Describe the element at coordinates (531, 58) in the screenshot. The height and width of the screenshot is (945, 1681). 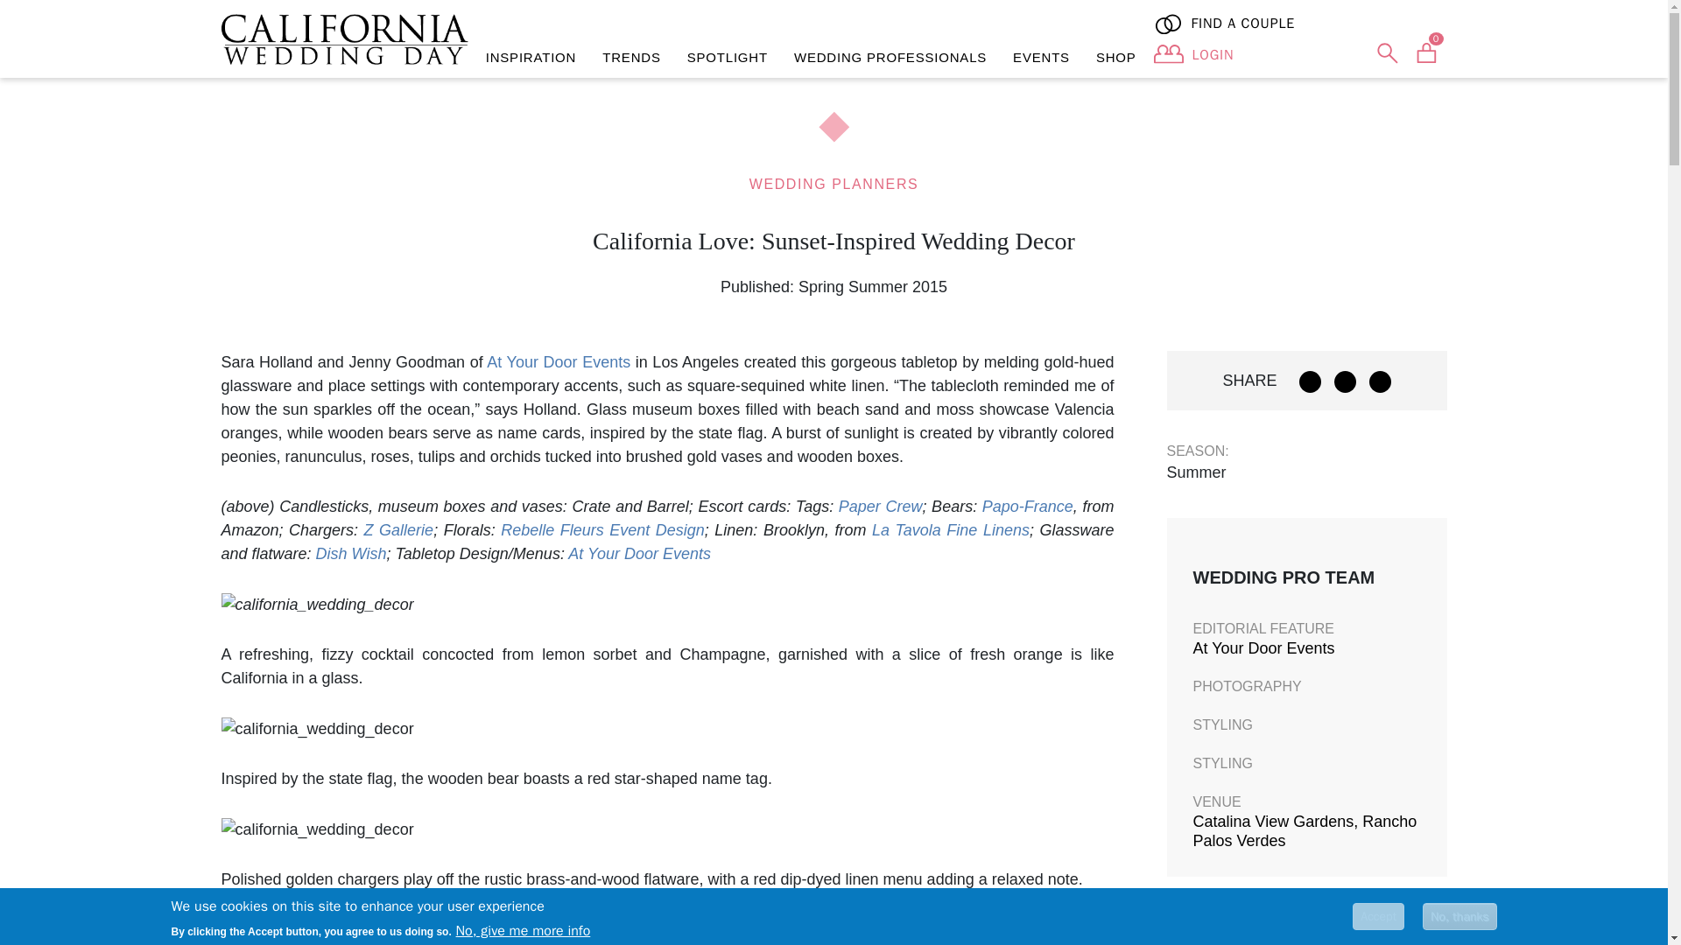
I see `INSPIRATION` at that location.